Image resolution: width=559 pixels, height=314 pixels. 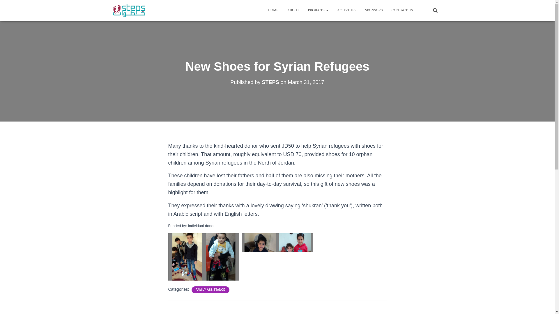 I want to click on CONTACT US, so click(x=402, y=10).